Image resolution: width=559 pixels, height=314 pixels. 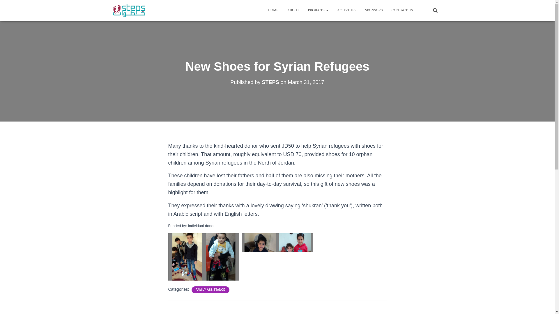 I want to click on CONTACT US, so click(x=402, y=10).